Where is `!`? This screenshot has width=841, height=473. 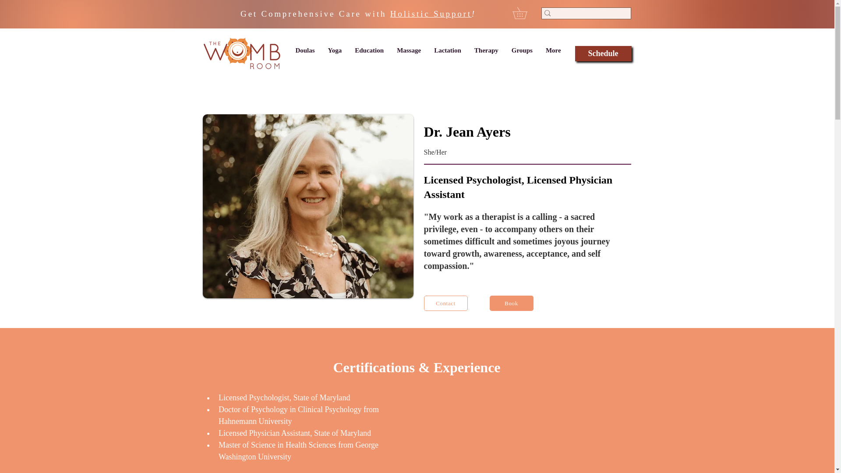
! is located at coordinates (474, 14).